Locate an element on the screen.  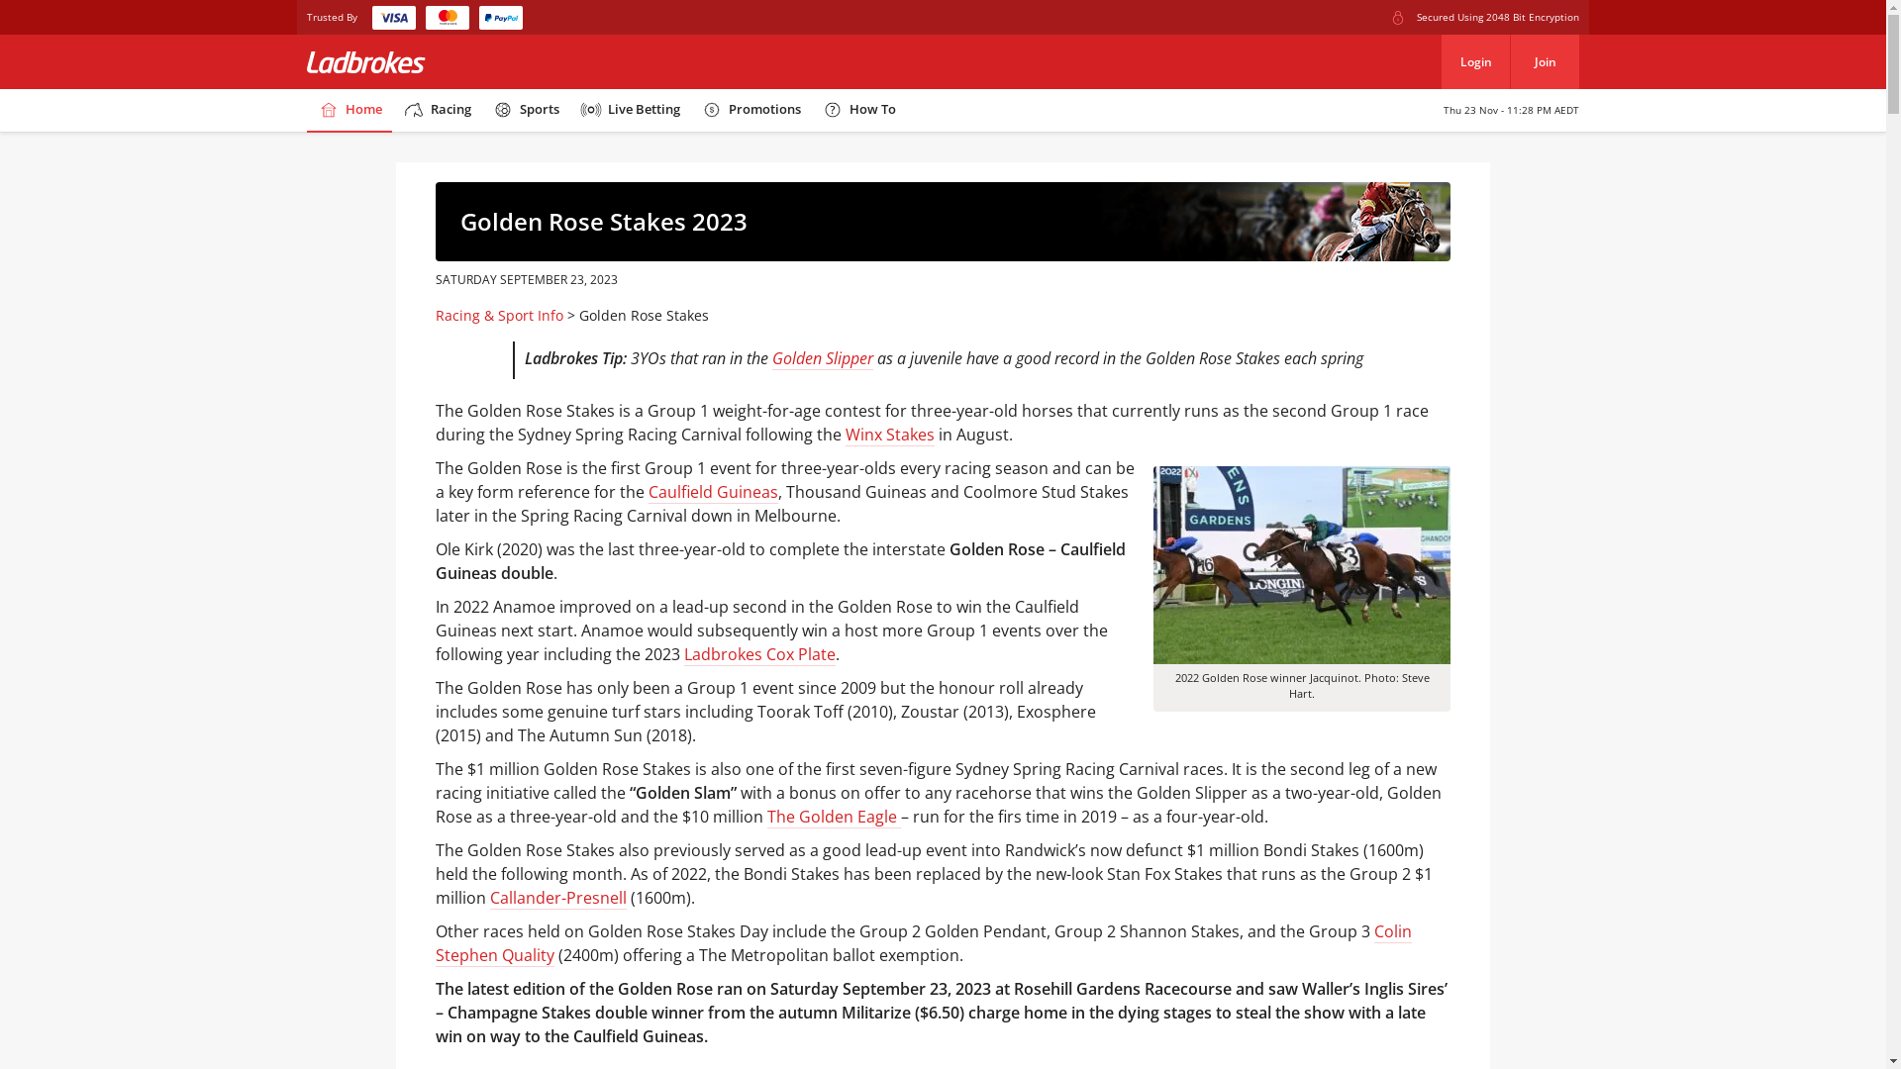
Ladbrokes Cox Plate is located at coordinates (760, 655).